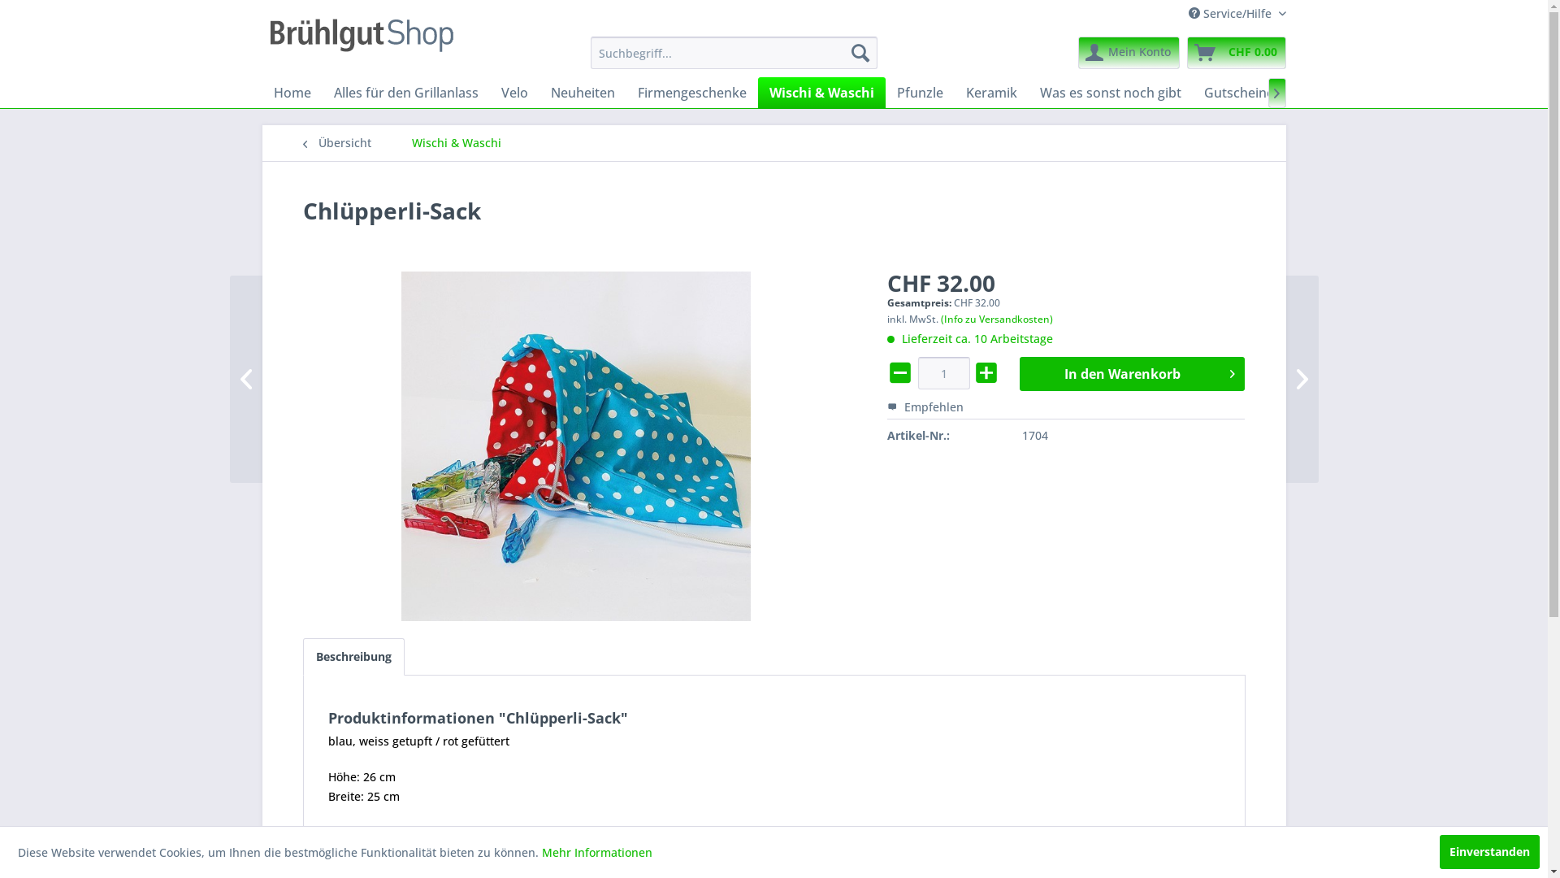 Image resolution: width=1560 pixels, height=878 pixels. I want to click on In den Warenkorb, so click(1133, 374).